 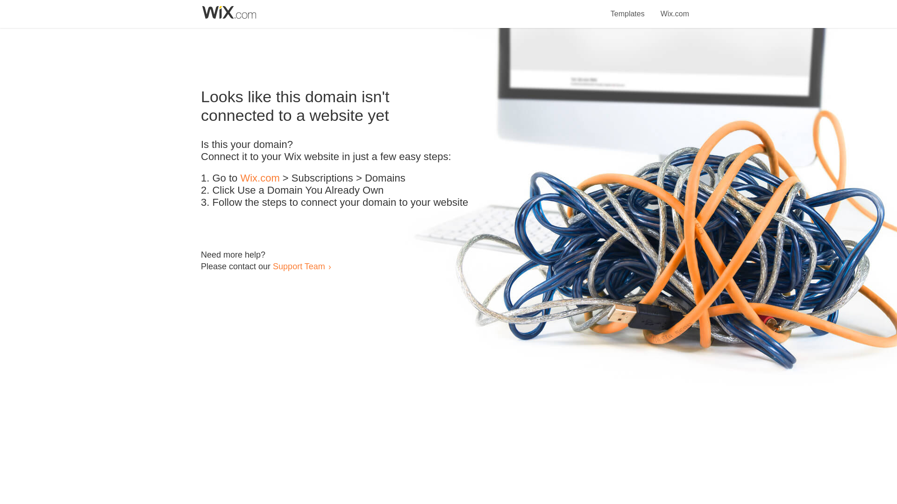 What do you see at coordinates (299, 266) in the screenshot?
I see `Support Team` at bounding box center [299, 266].